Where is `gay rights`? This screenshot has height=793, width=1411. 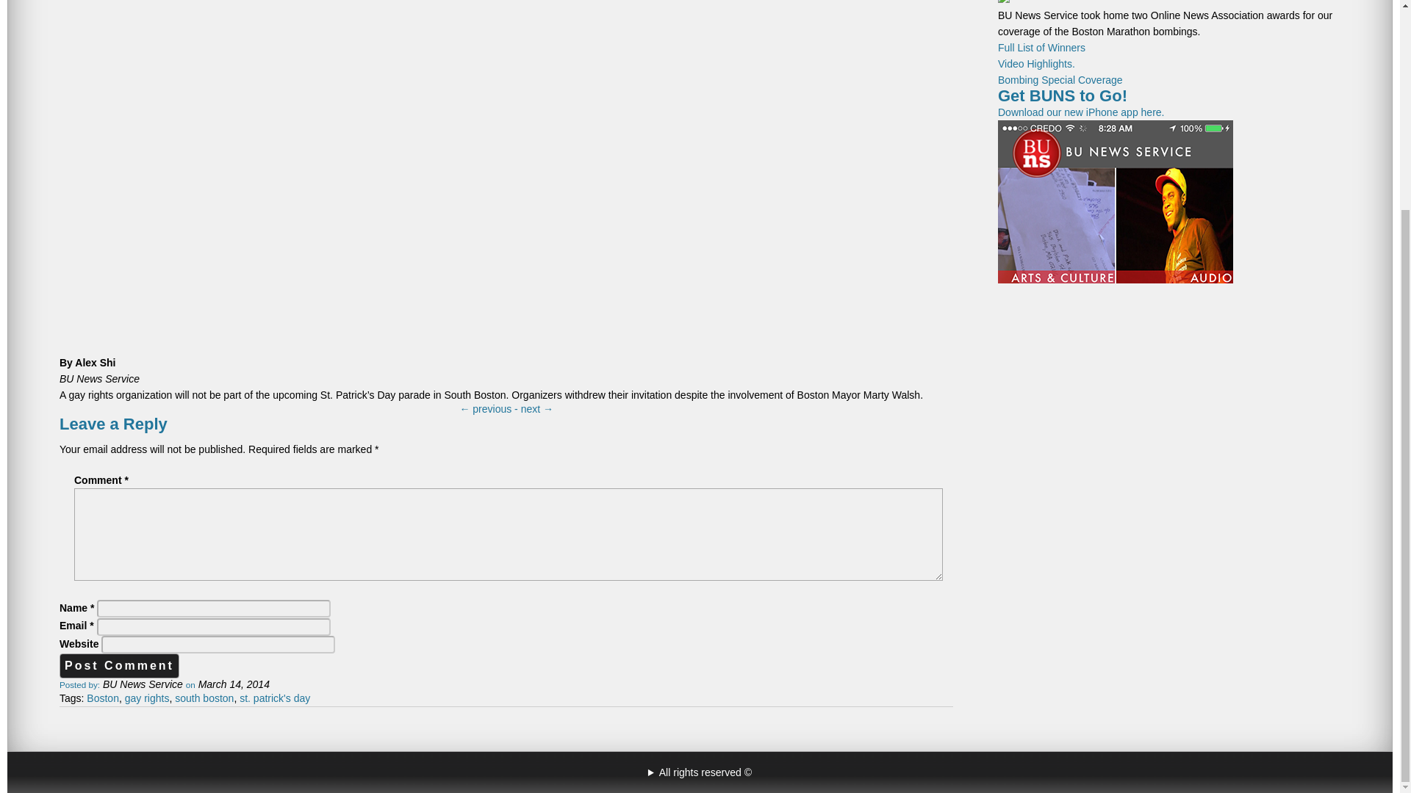
gay rights is located at coordinates (147, 698).